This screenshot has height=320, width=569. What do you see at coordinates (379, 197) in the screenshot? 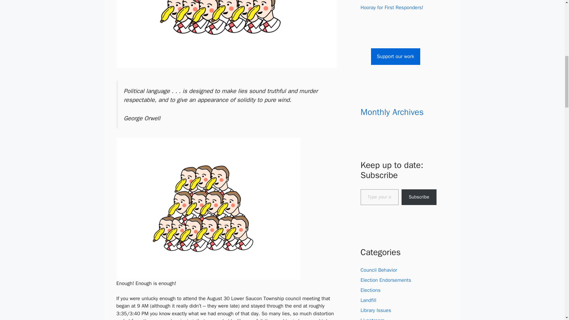
I see `Please fill in this field.` at bounding box center [379, 197].